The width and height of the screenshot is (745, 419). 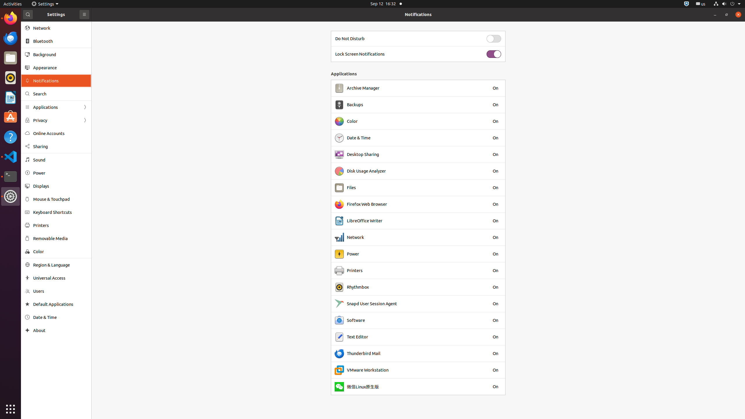 What do you see at coordinates (60, 331) in the screenshot?
I see `About` at bounding box center [60, 331].